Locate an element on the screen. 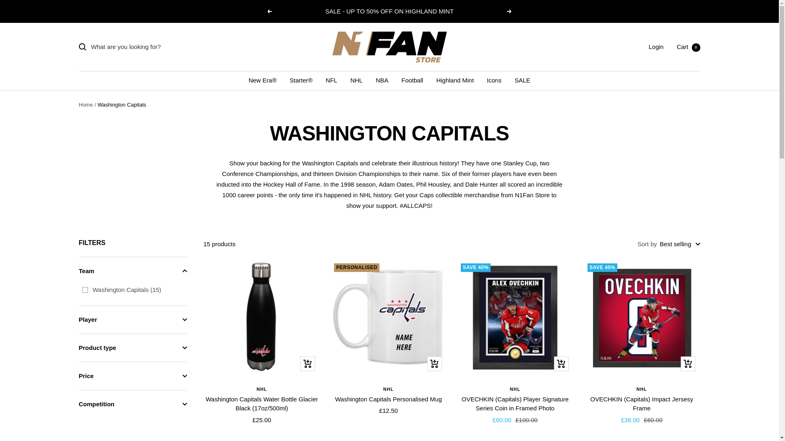  Competition is located at coordinates (331, 80).